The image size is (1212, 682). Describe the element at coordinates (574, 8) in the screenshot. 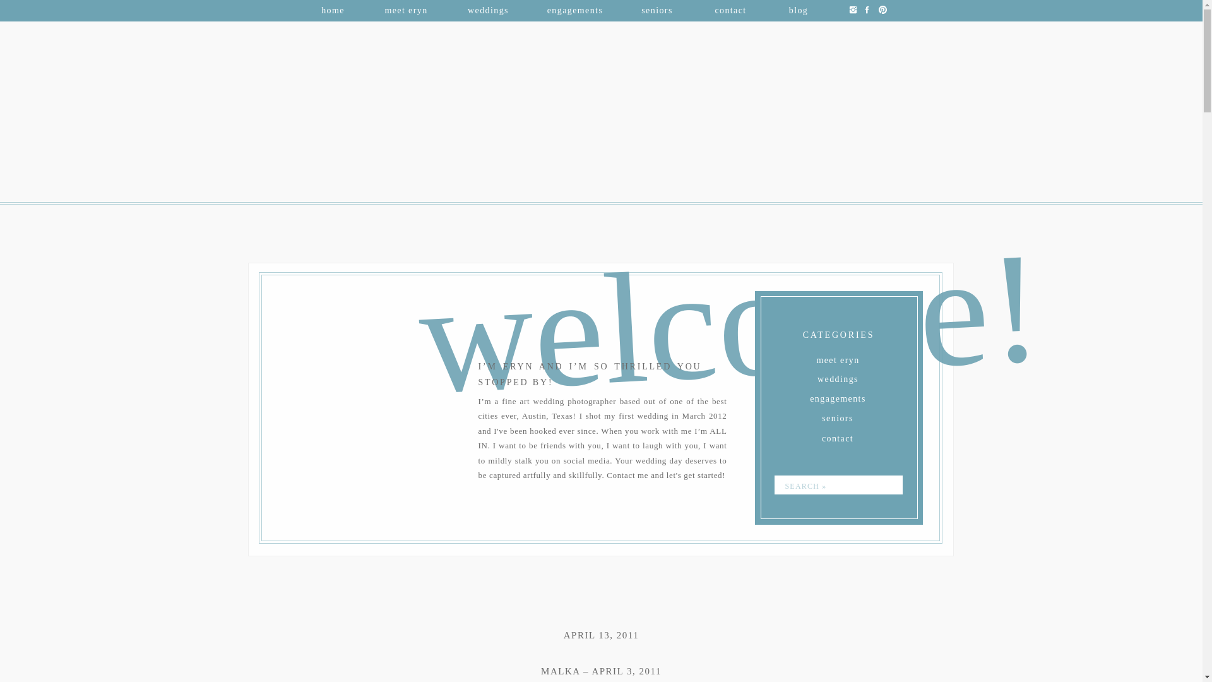

I see `engagements` at that location.